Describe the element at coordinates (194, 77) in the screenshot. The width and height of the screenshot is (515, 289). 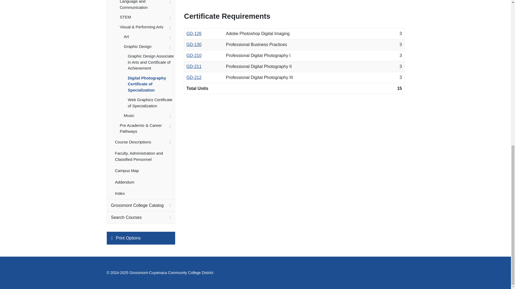
I see `GD-212` at that location.